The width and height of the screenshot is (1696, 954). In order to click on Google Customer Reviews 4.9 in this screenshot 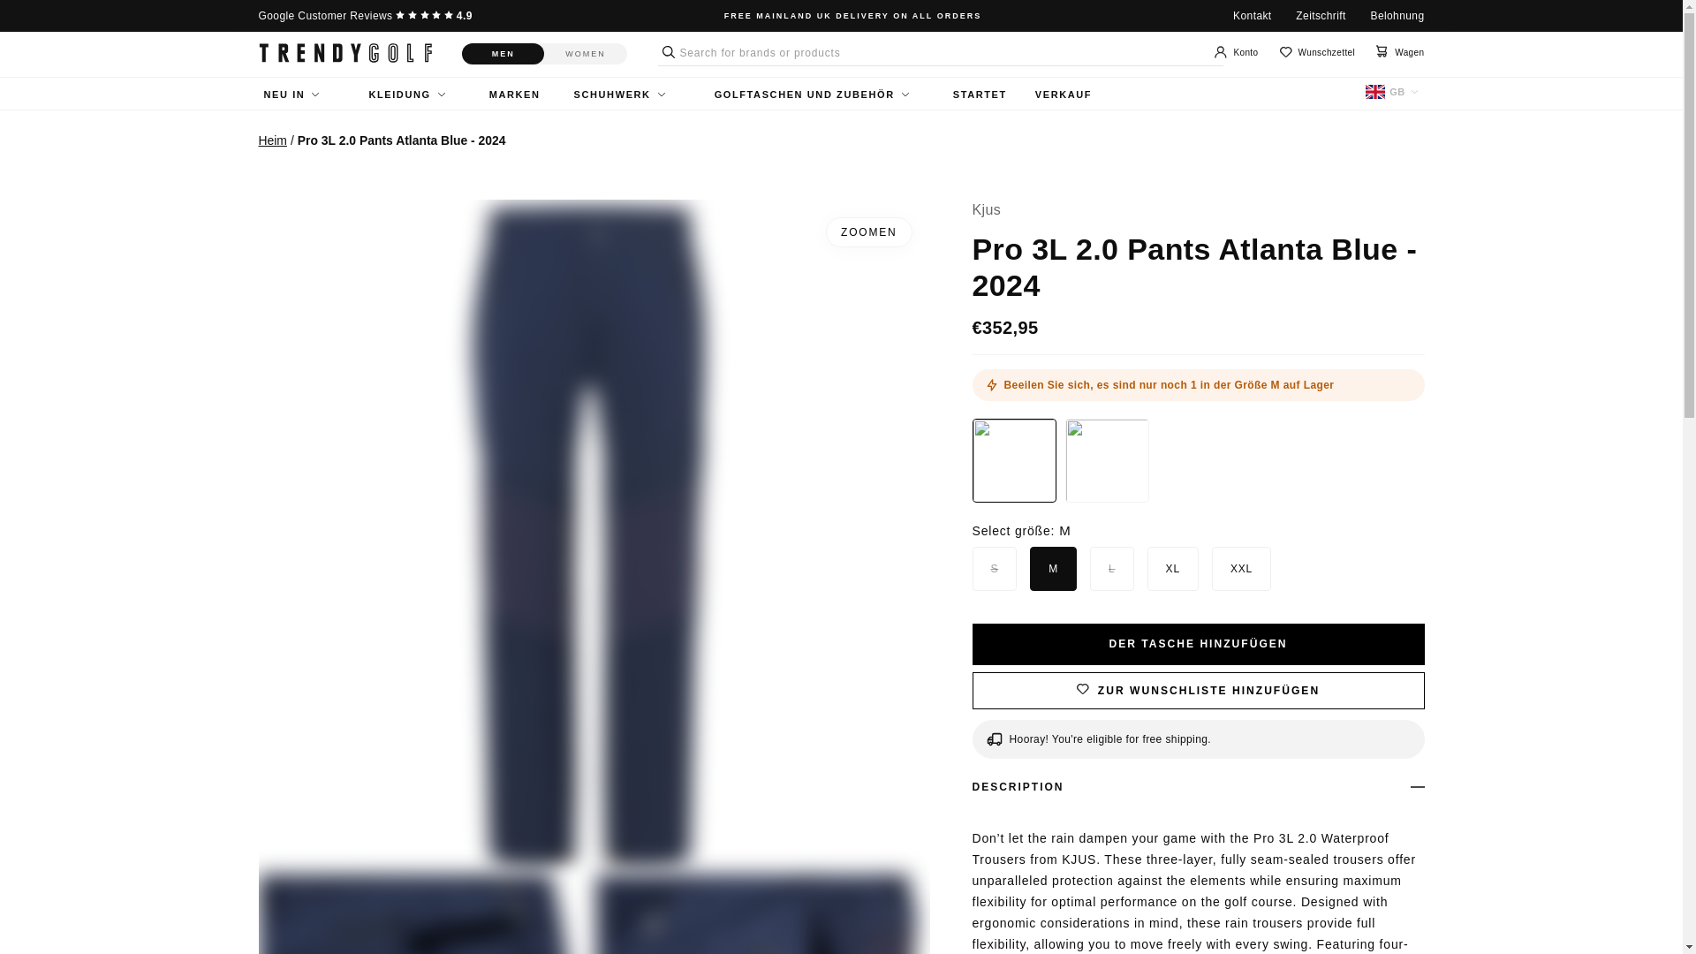, I will do `click(364, 15)`.